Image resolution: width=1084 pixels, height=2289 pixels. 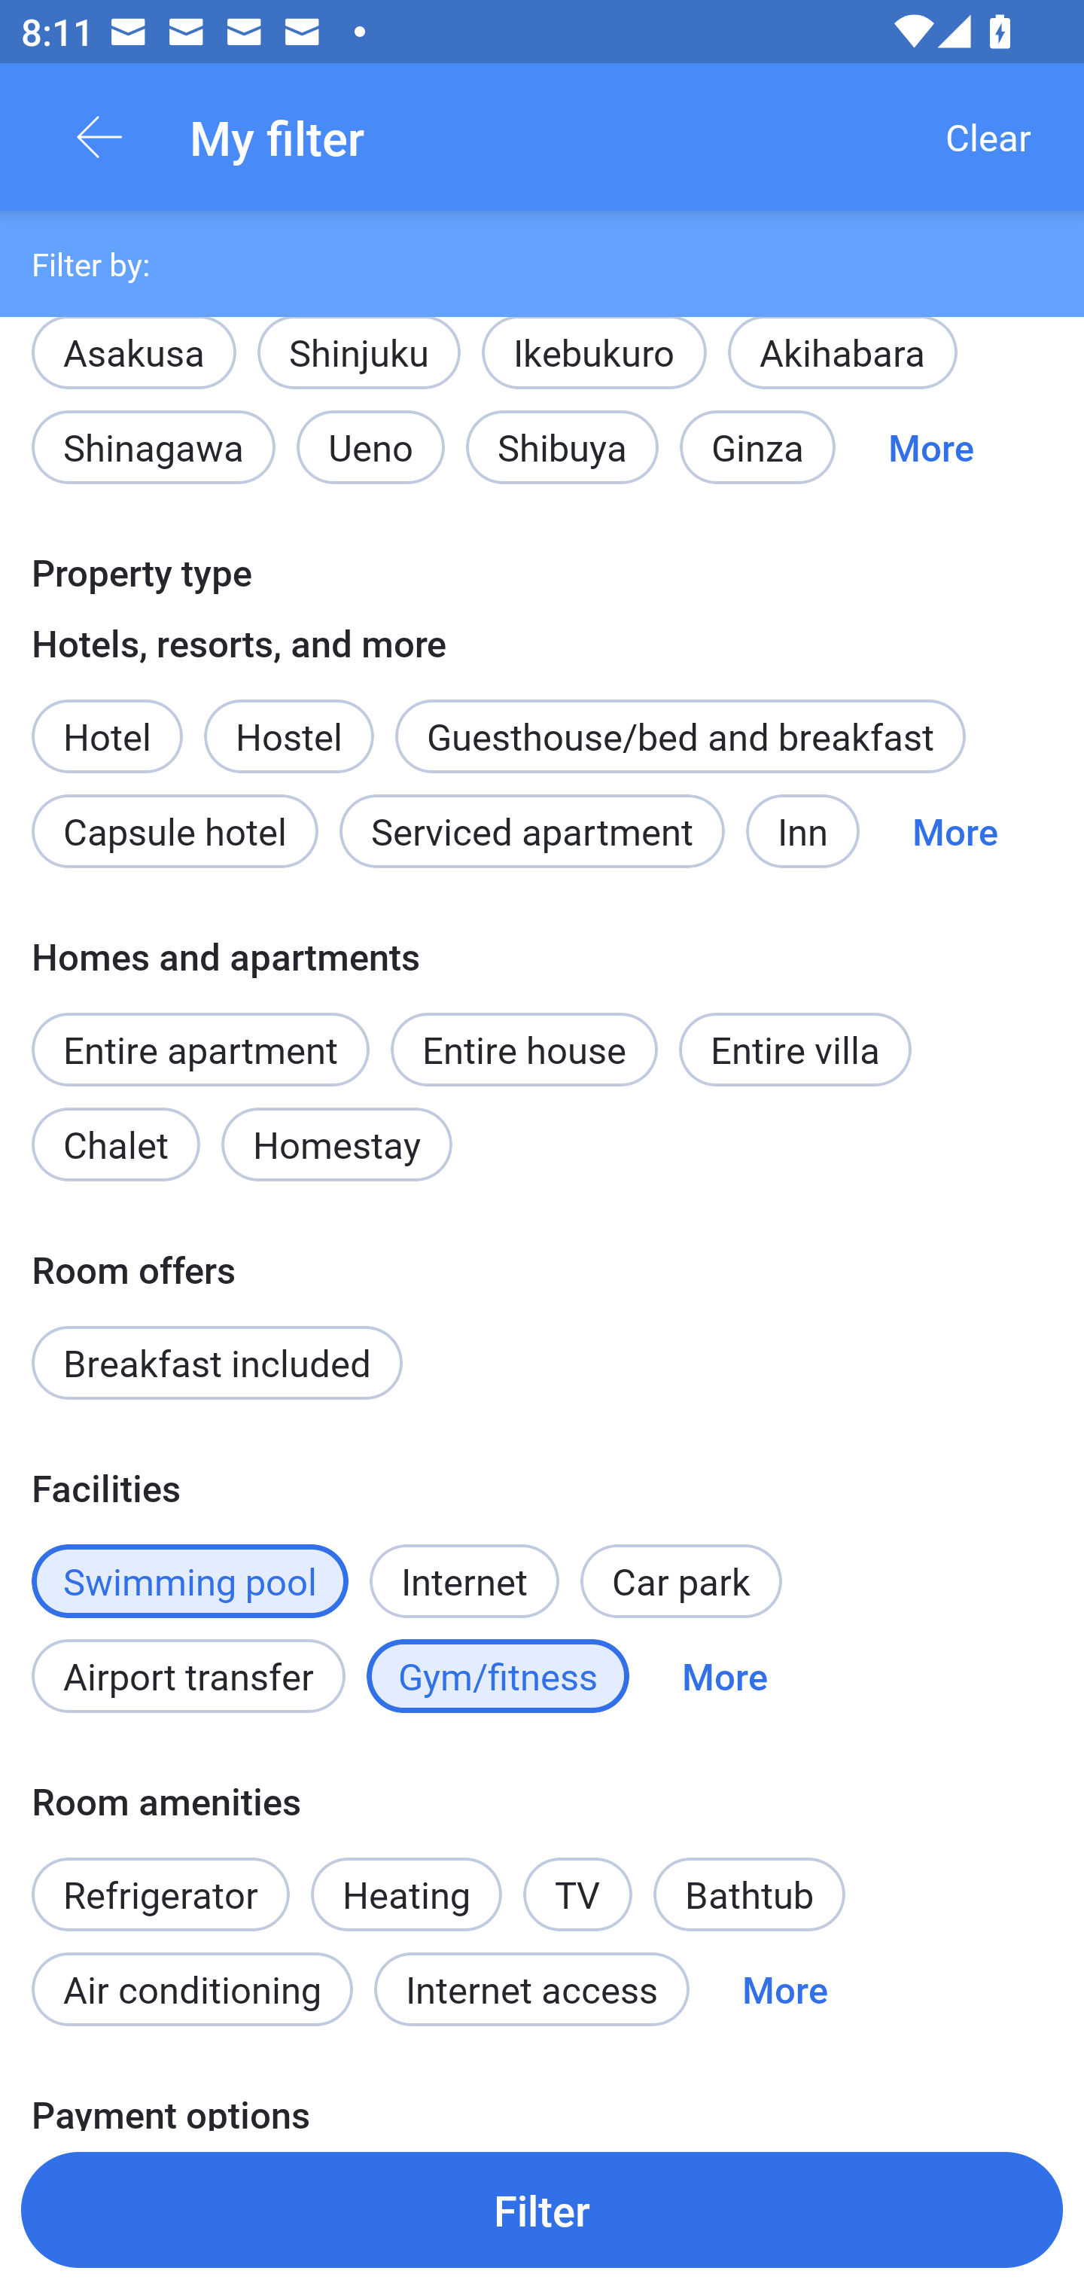 I want to click on More, so click(x=955, y=831).